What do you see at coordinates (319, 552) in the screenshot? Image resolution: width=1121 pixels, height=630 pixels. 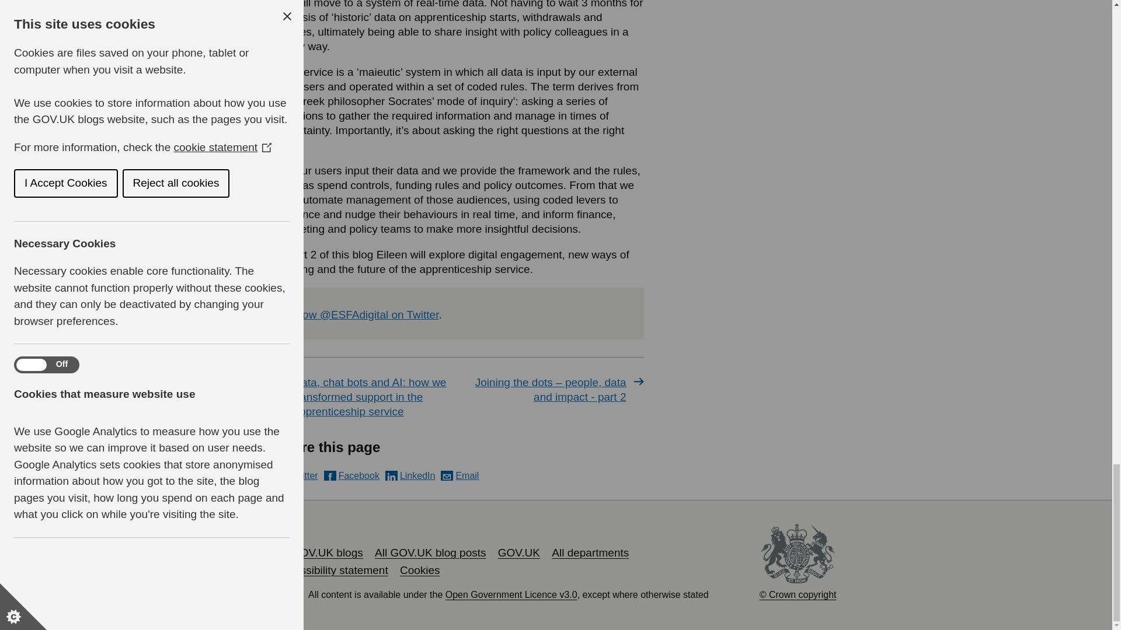 I see `All GOV.UK blogs` at bounding box center [319, 552].